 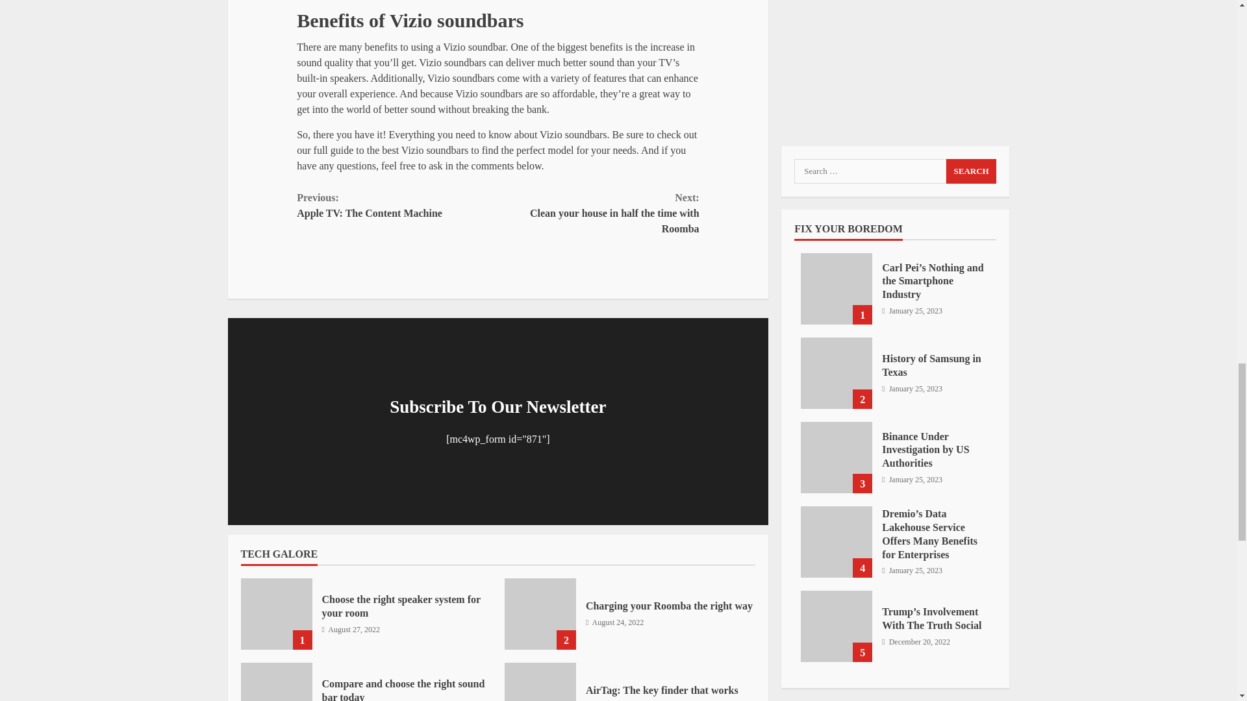 What do you see at coordinates (662, 691) in the screenshot?
I see `Charging your Roomba the right way` at bounding box center [662, 691].